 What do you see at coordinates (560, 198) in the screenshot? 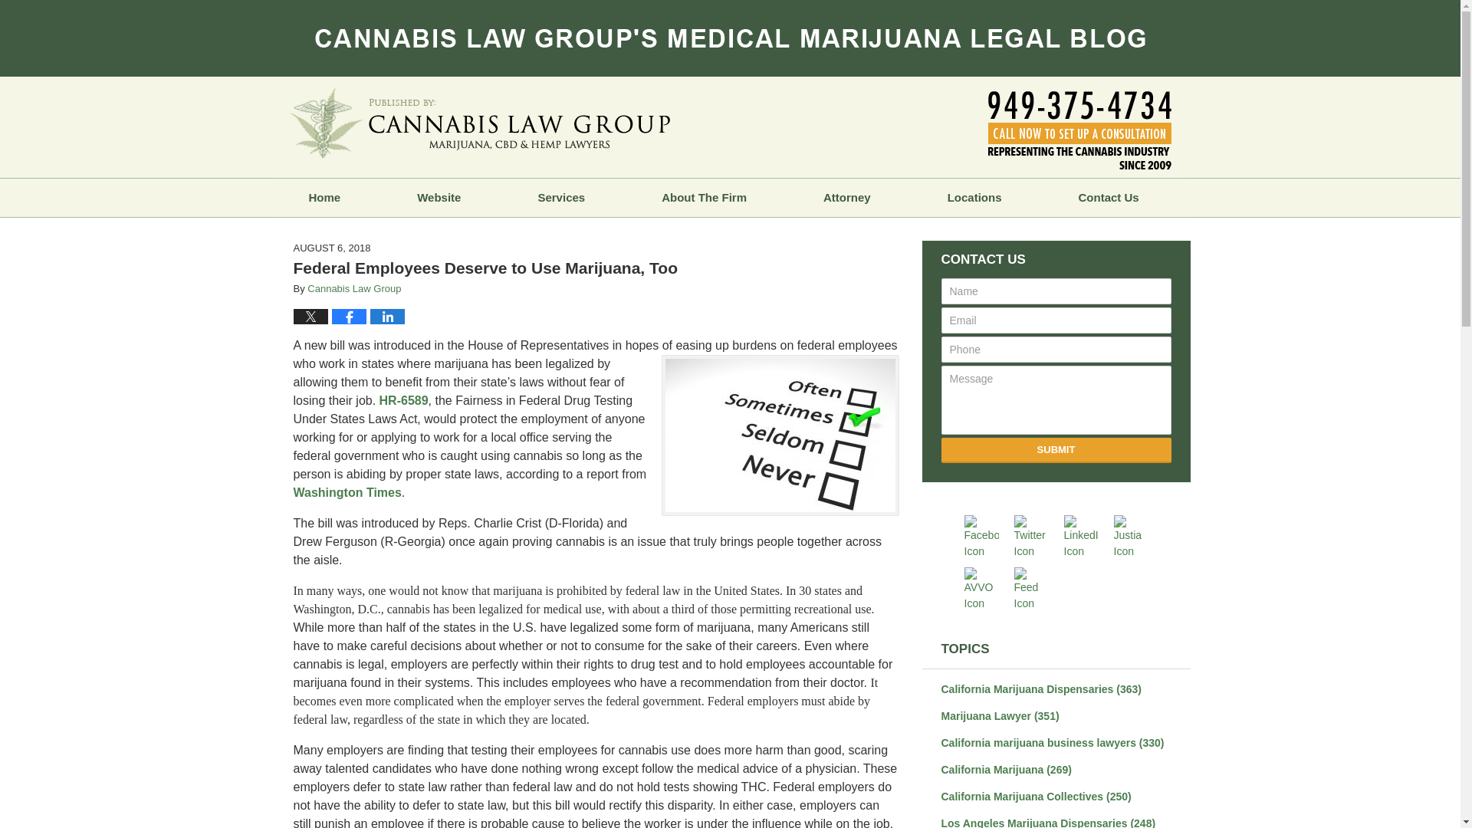
I see `Services` at bounding box center [560, 198].